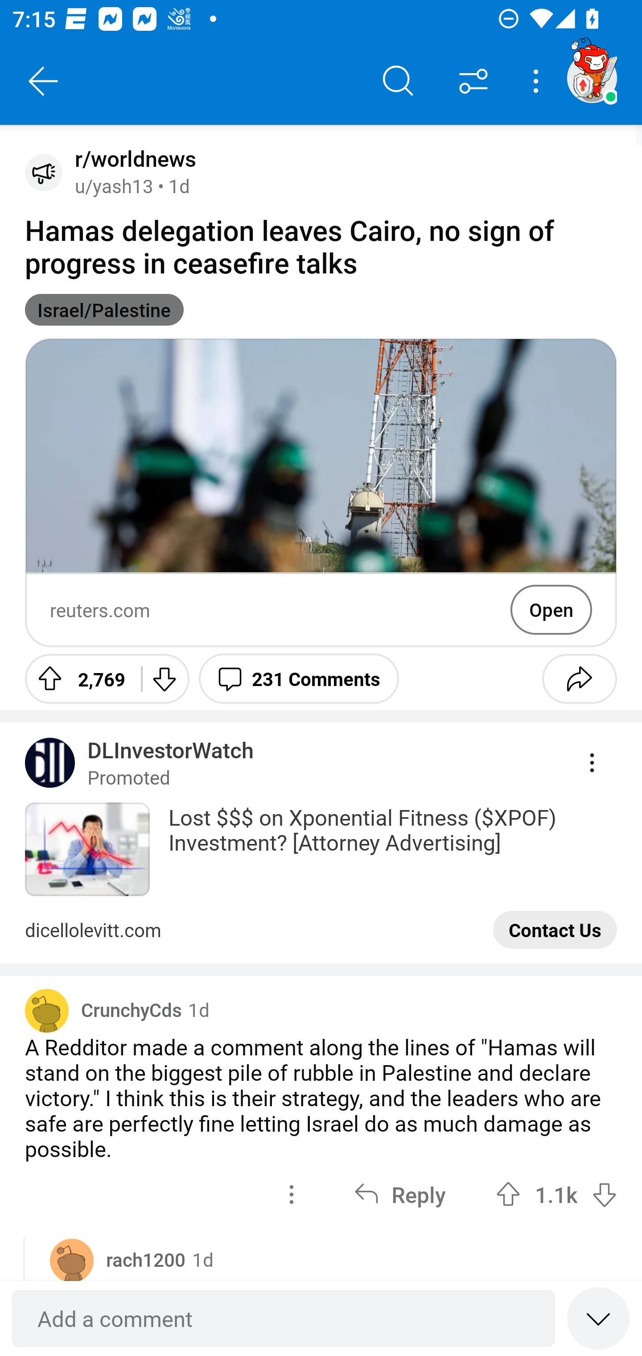 This screenshot has height=1356, width=642. I want to click on Avatar, so click(72, 1260).